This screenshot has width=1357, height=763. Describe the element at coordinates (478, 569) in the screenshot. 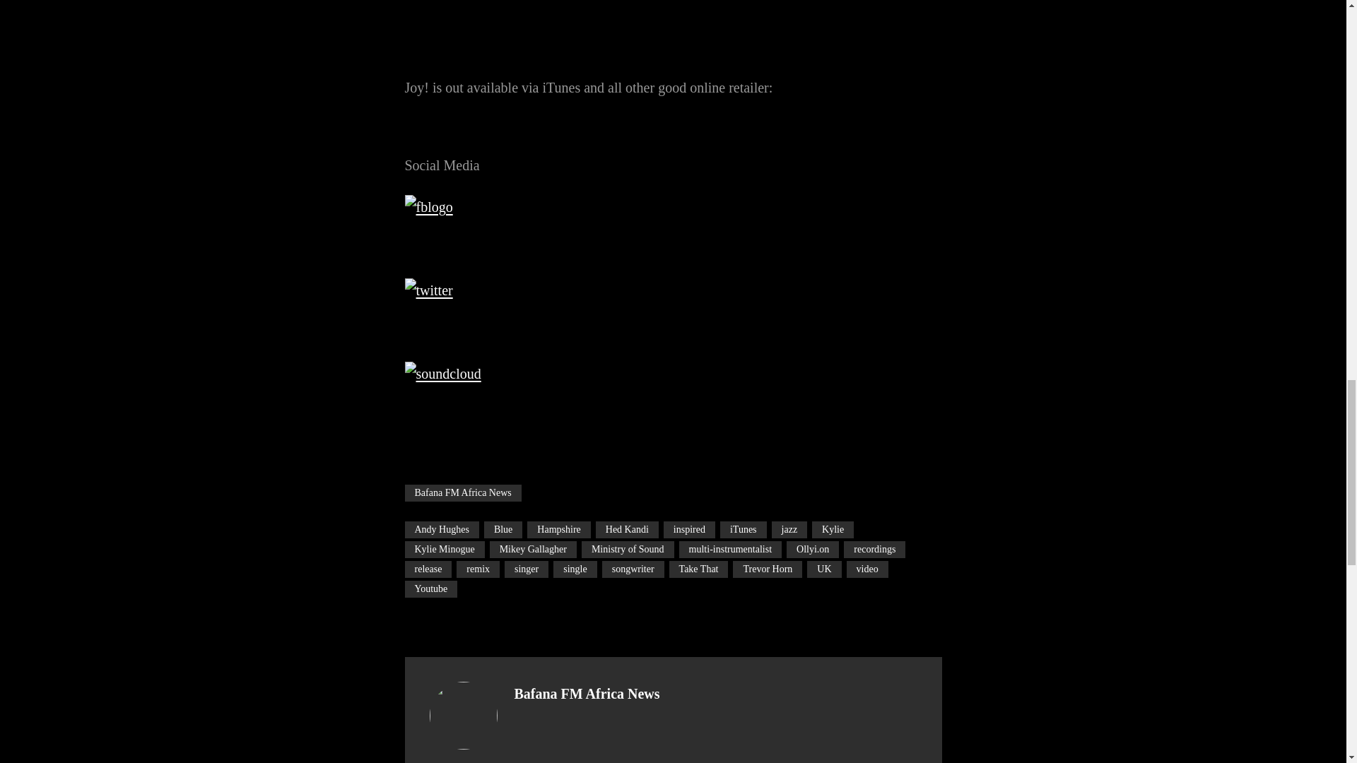

I see `remix` at that location.